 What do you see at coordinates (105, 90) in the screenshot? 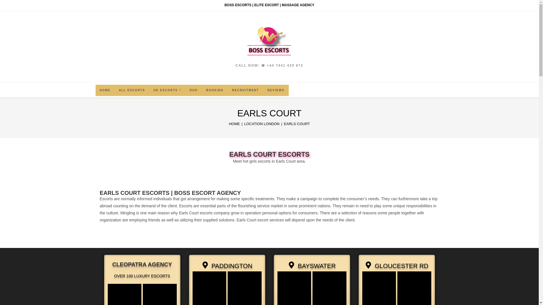
I see `HOME` at bounding box center [105, 90].